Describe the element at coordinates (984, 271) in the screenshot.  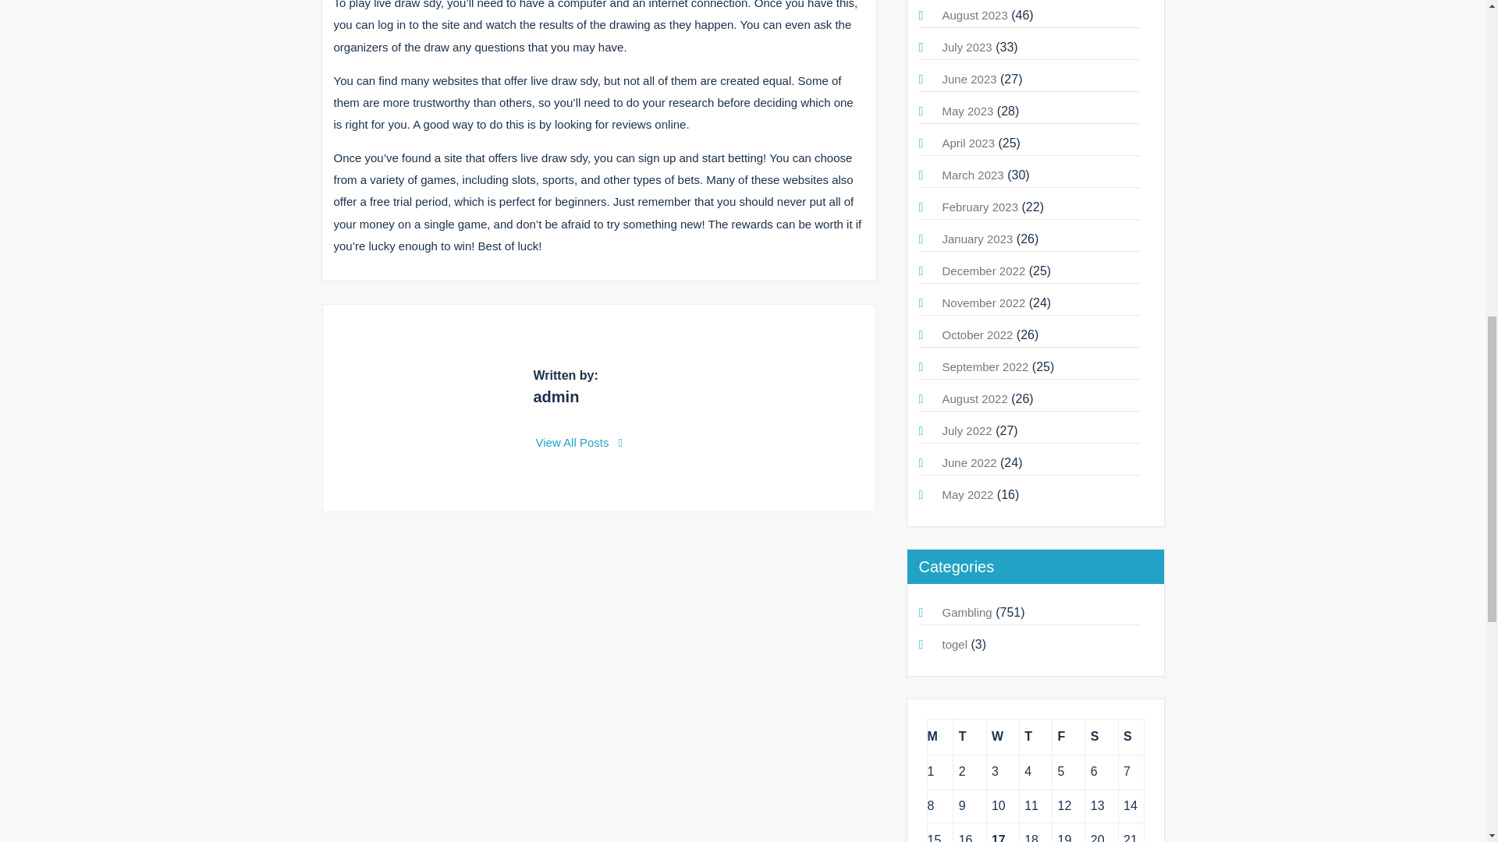
I see `December 2022` at that location.